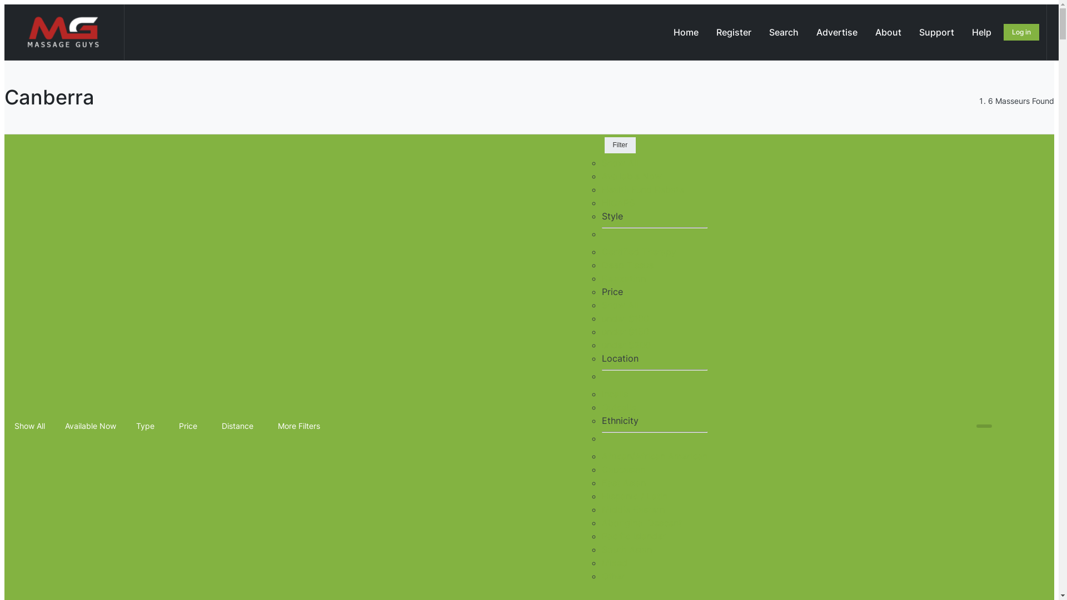 This screenshot has width=1067, height=600. I want to click on grid, so click(984, 426).